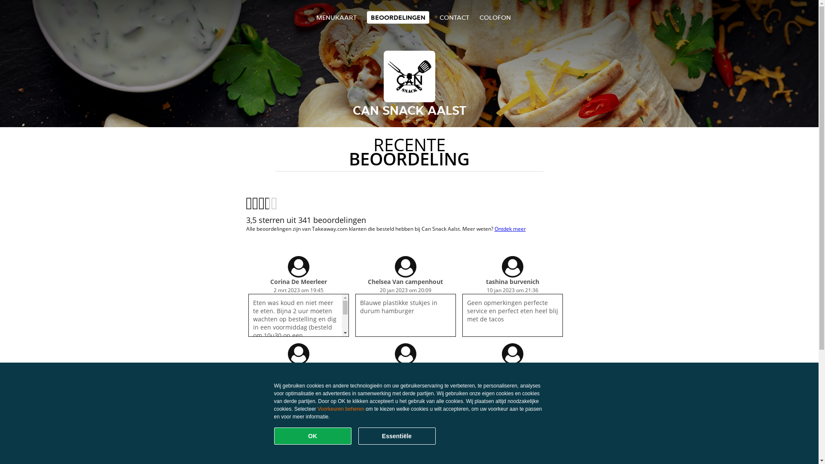 The height and width of the screenshot is (464, 825). What do you see at coordinates (495, 17) in the screenshot?
I see `COLOFON` at bounding box center [495, 17].